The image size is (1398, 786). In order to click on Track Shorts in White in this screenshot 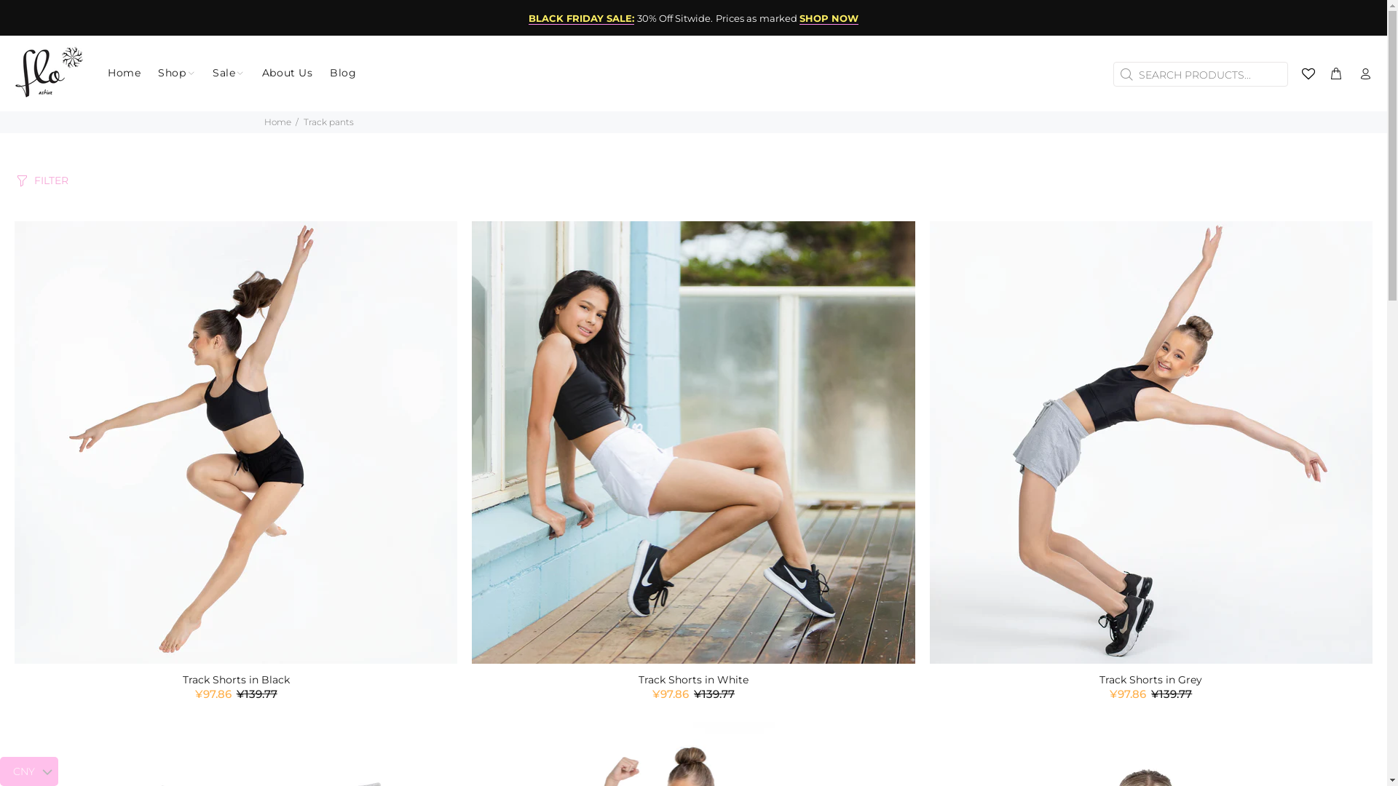, I will do `click(693, 680)`.